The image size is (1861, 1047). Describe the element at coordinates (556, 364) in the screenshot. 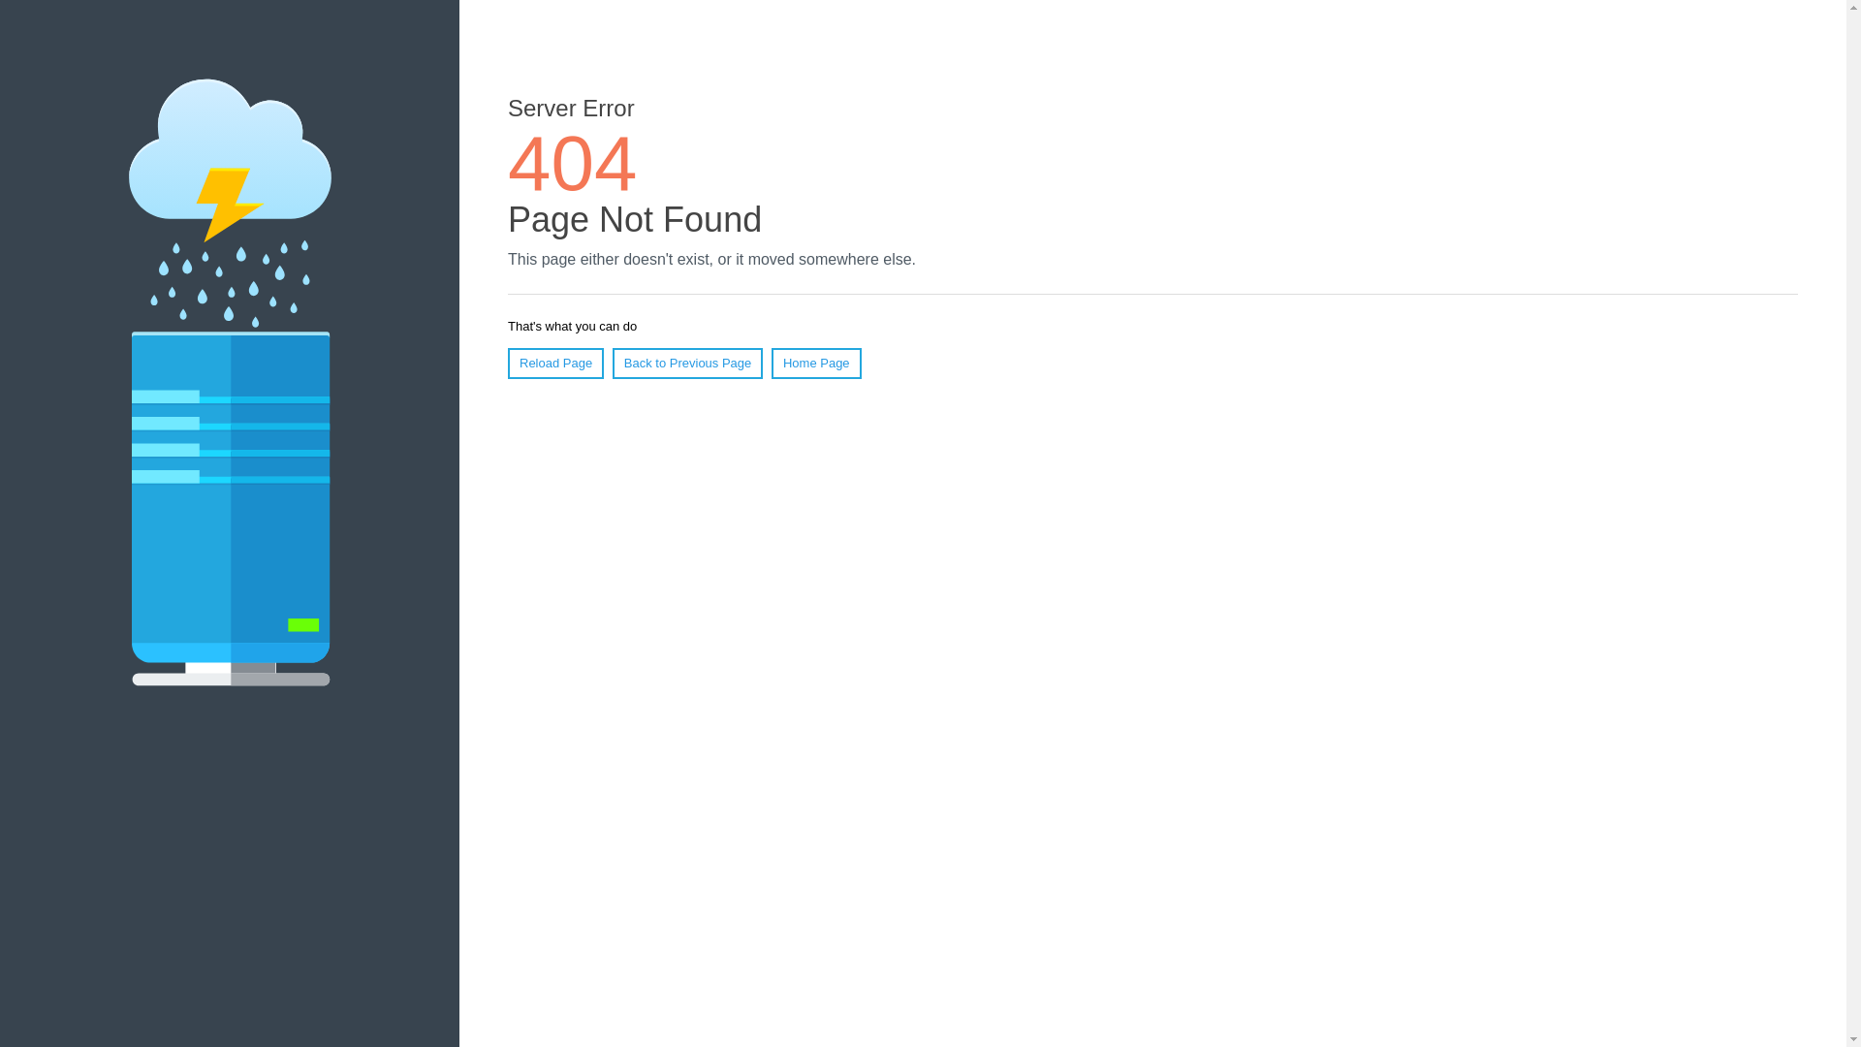

I see `Reload Page` at that location.